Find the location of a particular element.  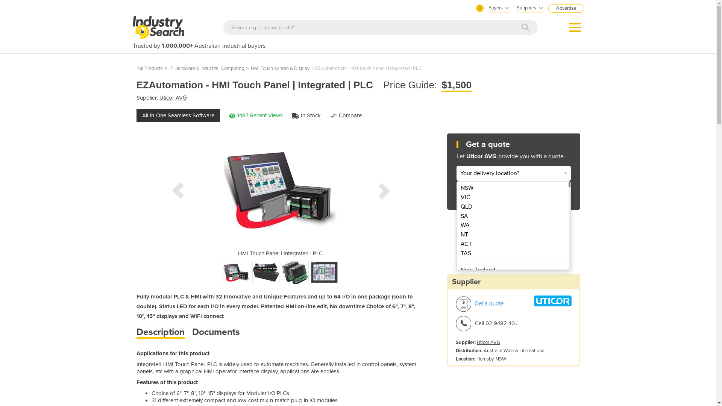

QLD is located at coordinates (512, 207).